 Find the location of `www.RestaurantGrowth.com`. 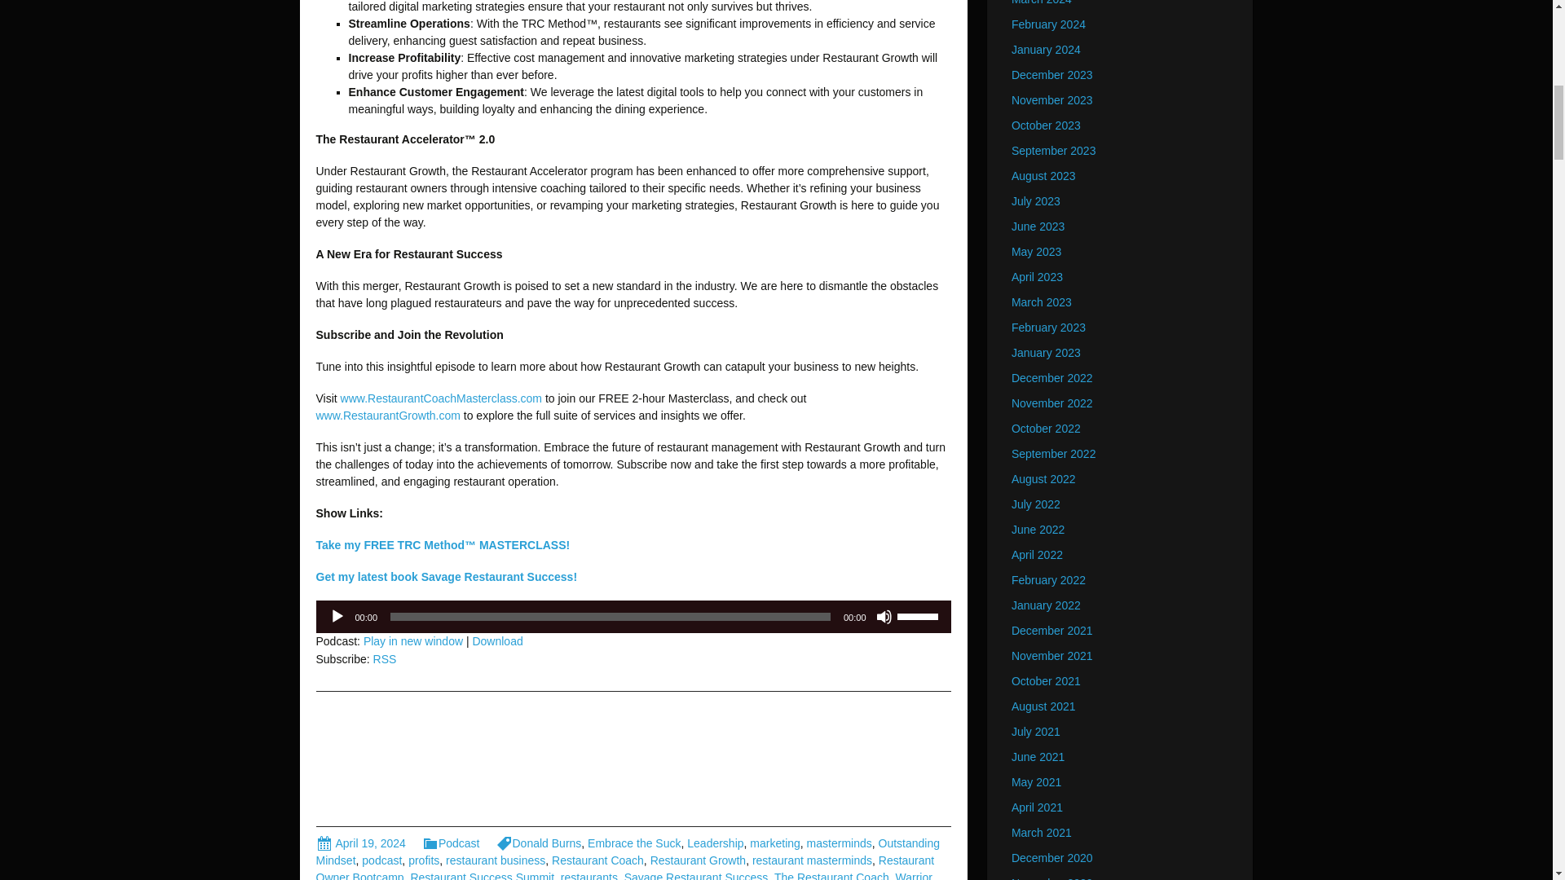

www.RestaurantGrowth.com is located at coordinates (388, 416).